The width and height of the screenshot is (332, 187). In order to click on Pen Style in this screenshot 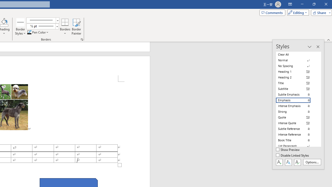, I will do `click(43, 20)`.